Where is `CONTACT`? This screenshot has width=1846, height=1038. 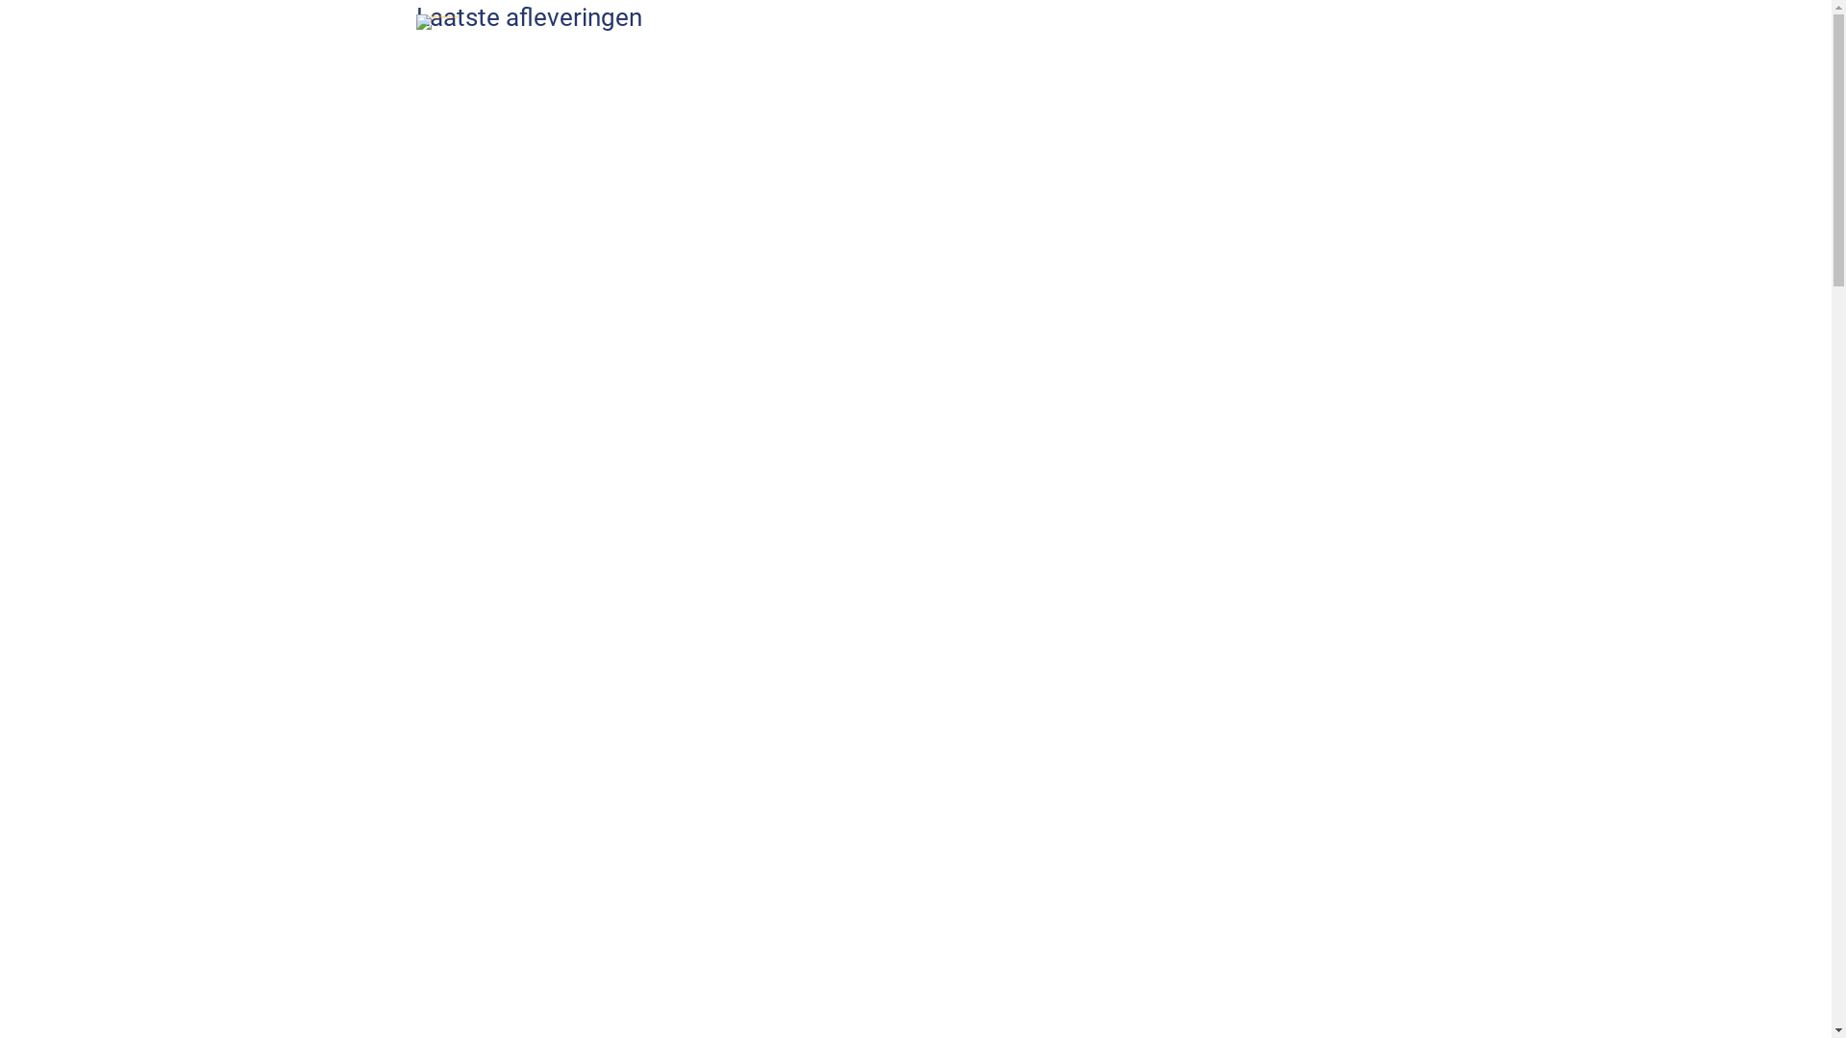
CONTACT is located at coordinates (1031, 65).